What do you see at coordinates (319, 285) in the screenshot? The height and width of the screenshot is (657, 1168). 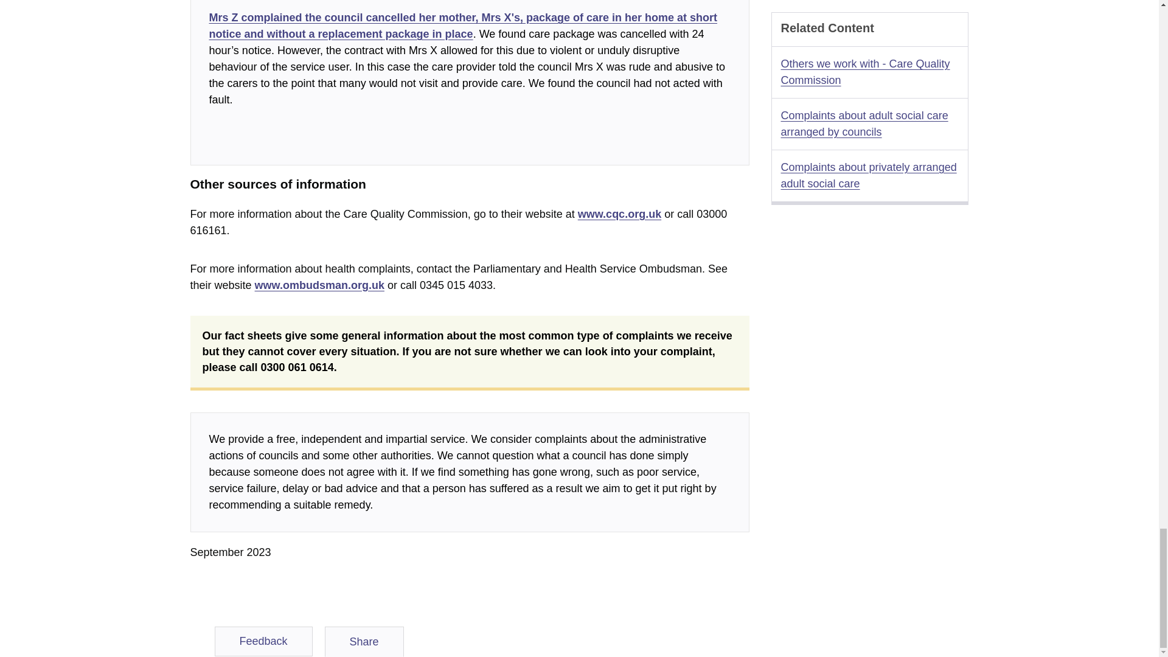 I see `www.ombudsman.org.uk` at bounding box center [319, 285].